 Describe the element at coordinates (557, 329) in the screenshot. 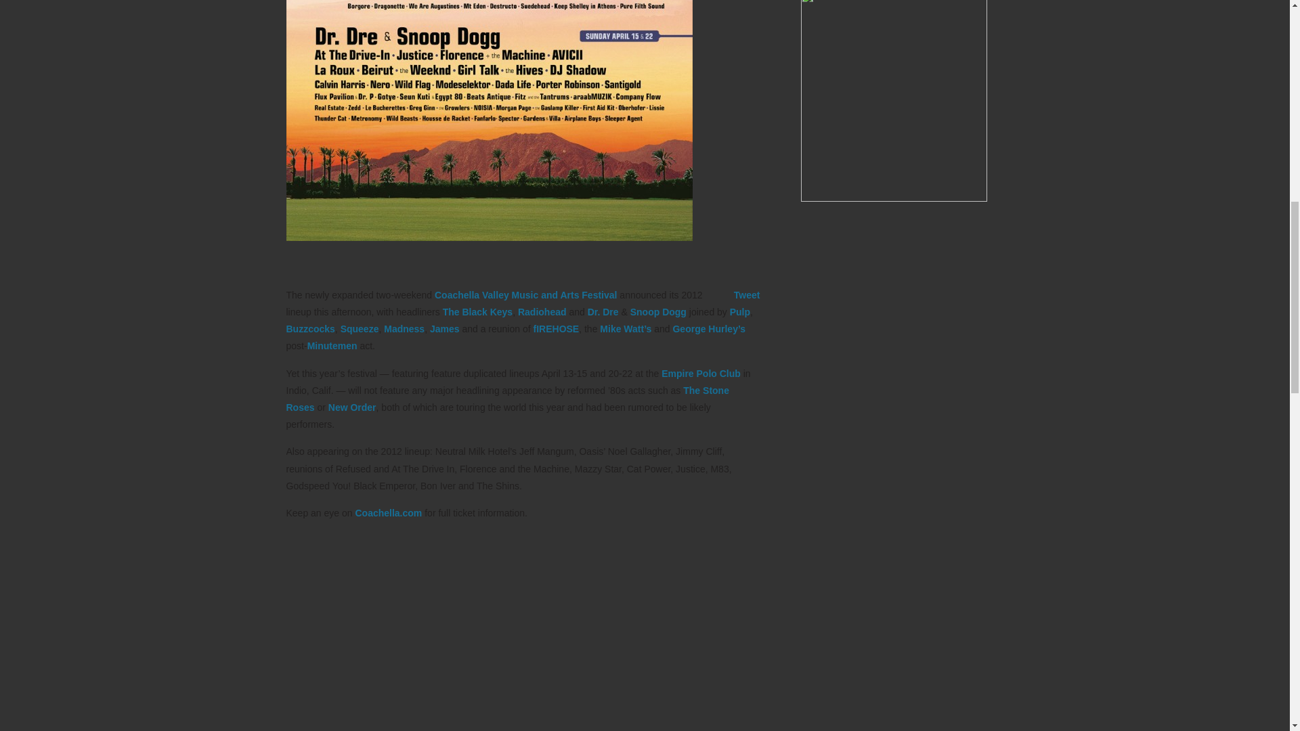

I see `Wikipedia: fIREHOSE` at that location.